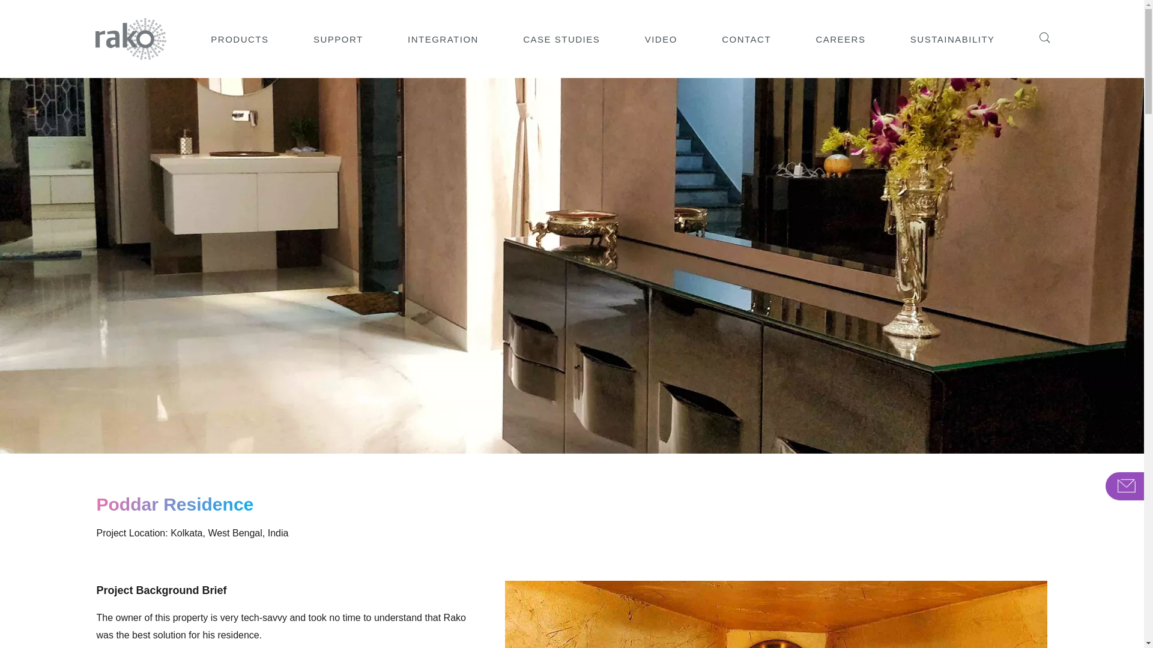 This screenshot has width=1153, height=648. I want to click on SUSTAINABILITY, so click(952, 38).